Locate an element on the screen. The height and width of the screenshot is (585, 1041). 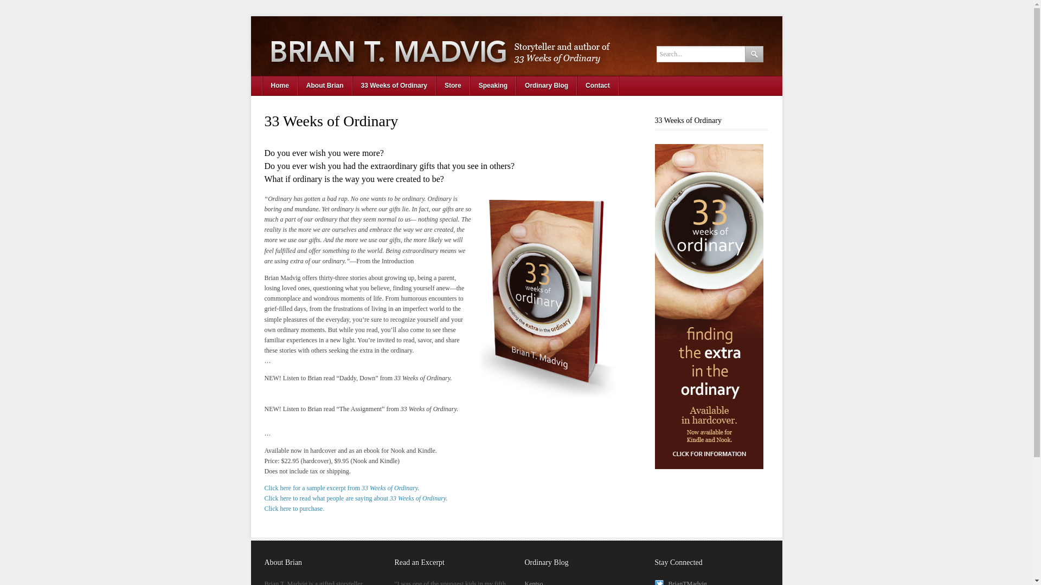
What People Are Saying is located at coordinates (356, 498).